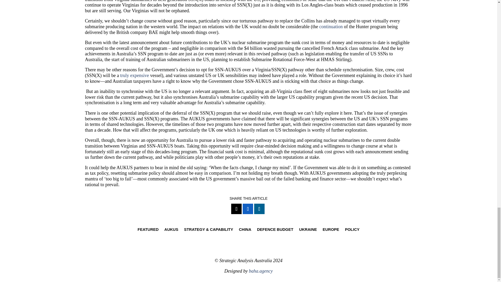  Describe the element at coordinates (261, 271) in the screenshot. I see `baha.agency` at that location.